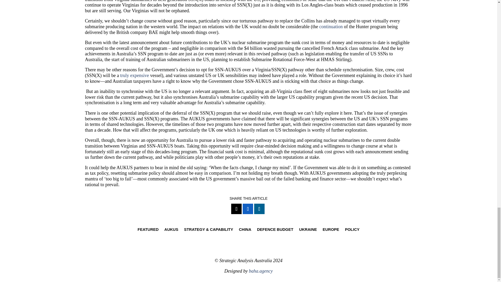  Describe the element at coordinates (261, 271) in the screenshot. I see `baha.agency` at that location.